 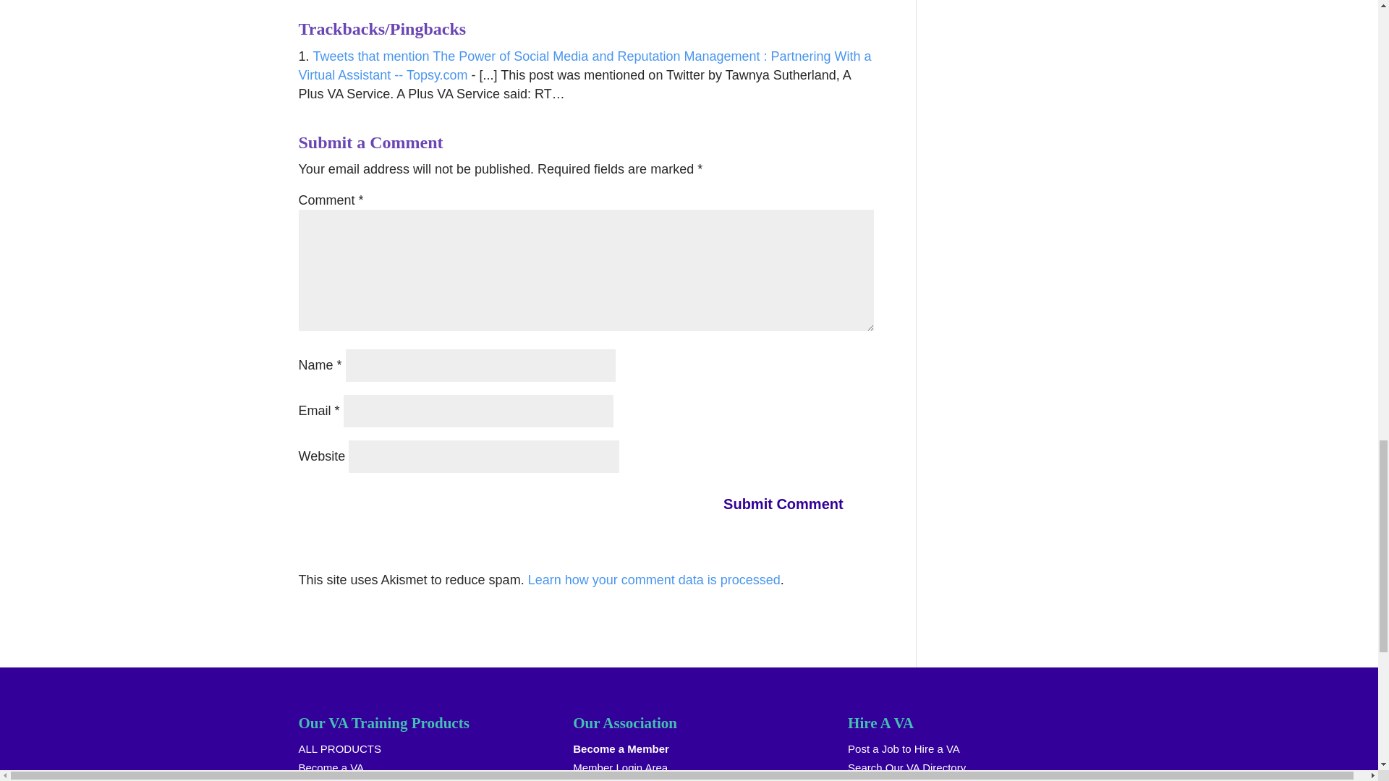 What do you see at coordinates (654, 580) in the screenshot?
I see `Learn how your comment data is processed` at bounding box center [654, 580].